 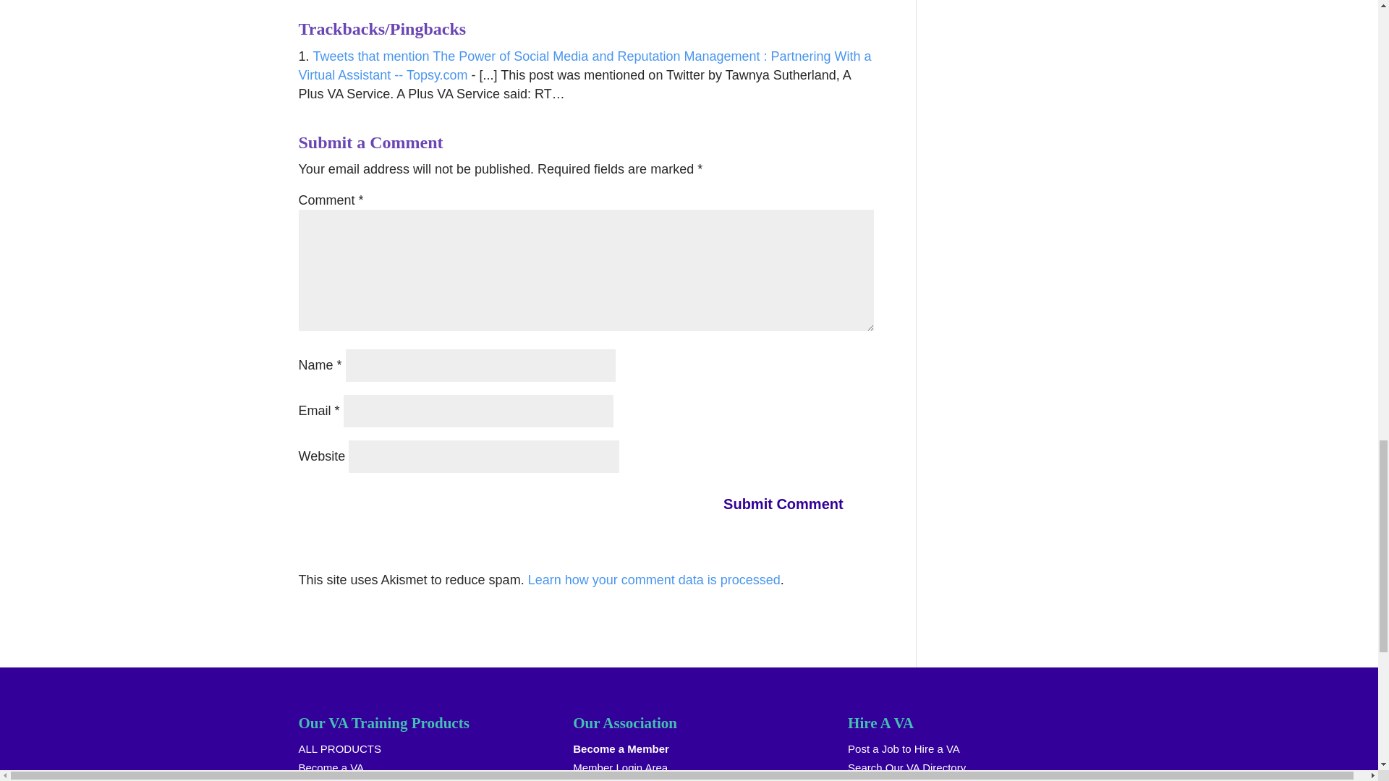 What do you see at coordinates (654, 580) in the screenshot?
I see `Learn how your comment data is processed` at bounding box center [654, 580].